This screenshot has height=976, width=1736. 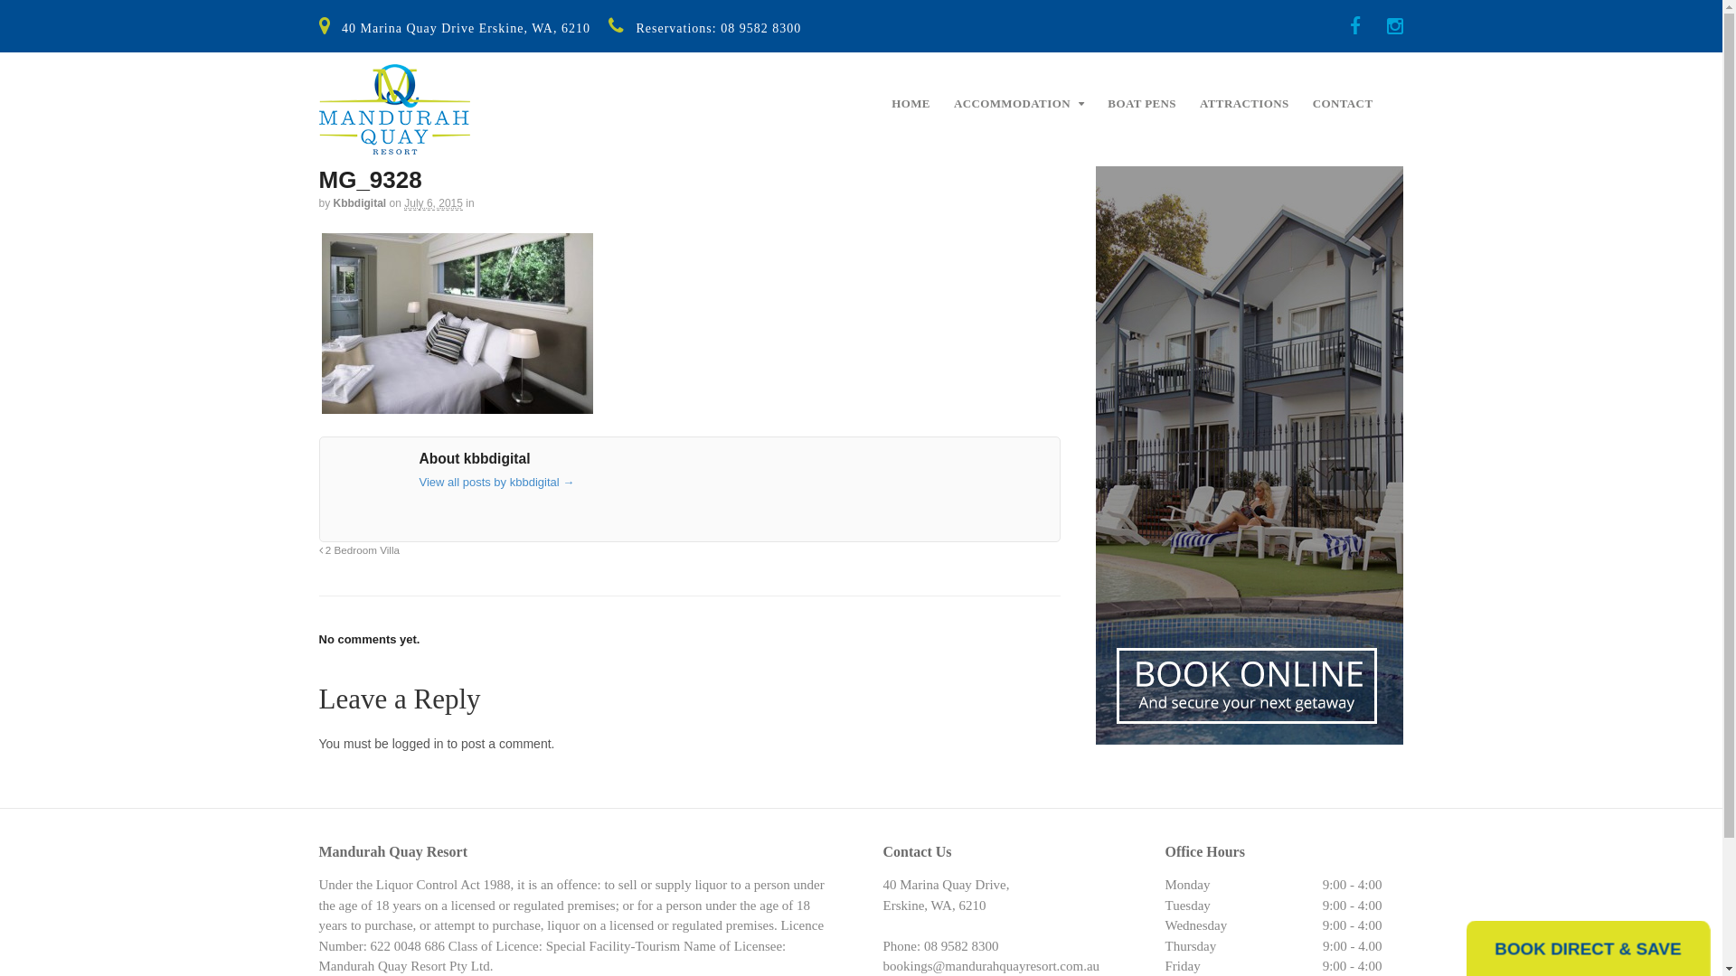 I want to click on BOAT PENS, so click(x=1142, y=104).